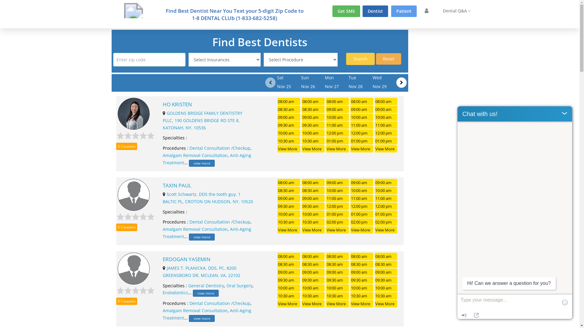 The width and height of the screenshot is (584, 328). Describe the element at coordinates (338, 304) in the screenshot. I see `View More` at that location.